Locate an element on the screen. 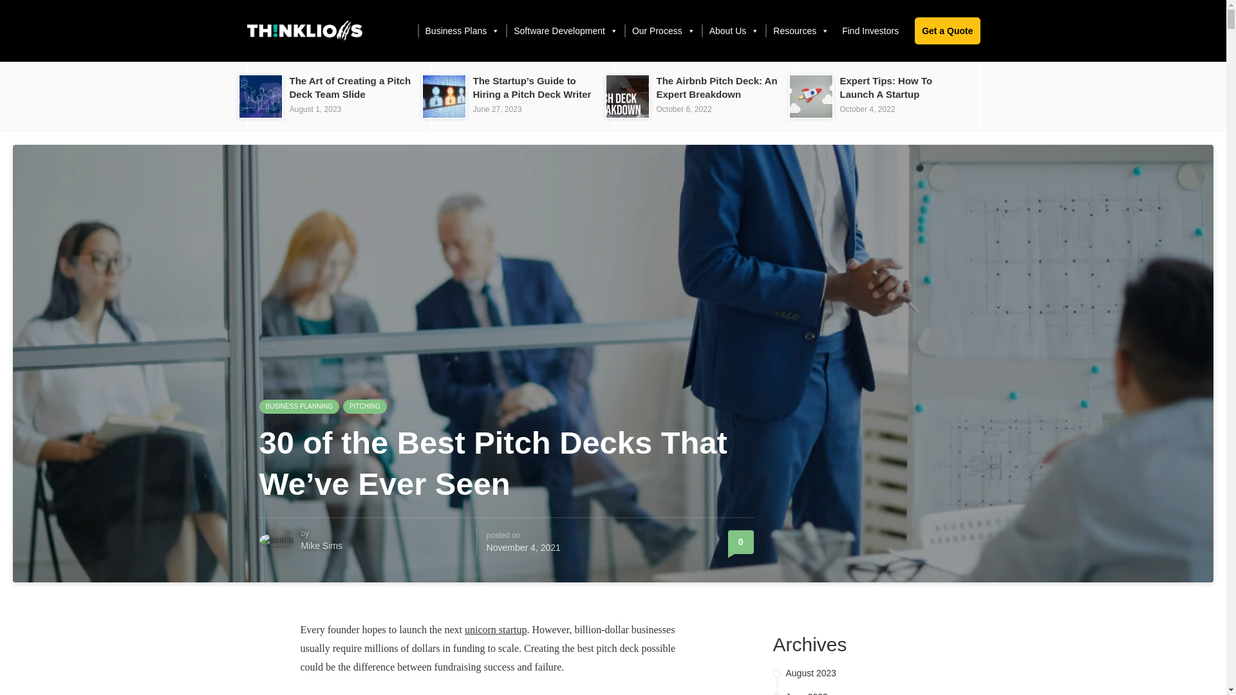 The height and width of the screenshot is (695, 1236). BUSINESS PLANNING is located at coordinates (299, 407).